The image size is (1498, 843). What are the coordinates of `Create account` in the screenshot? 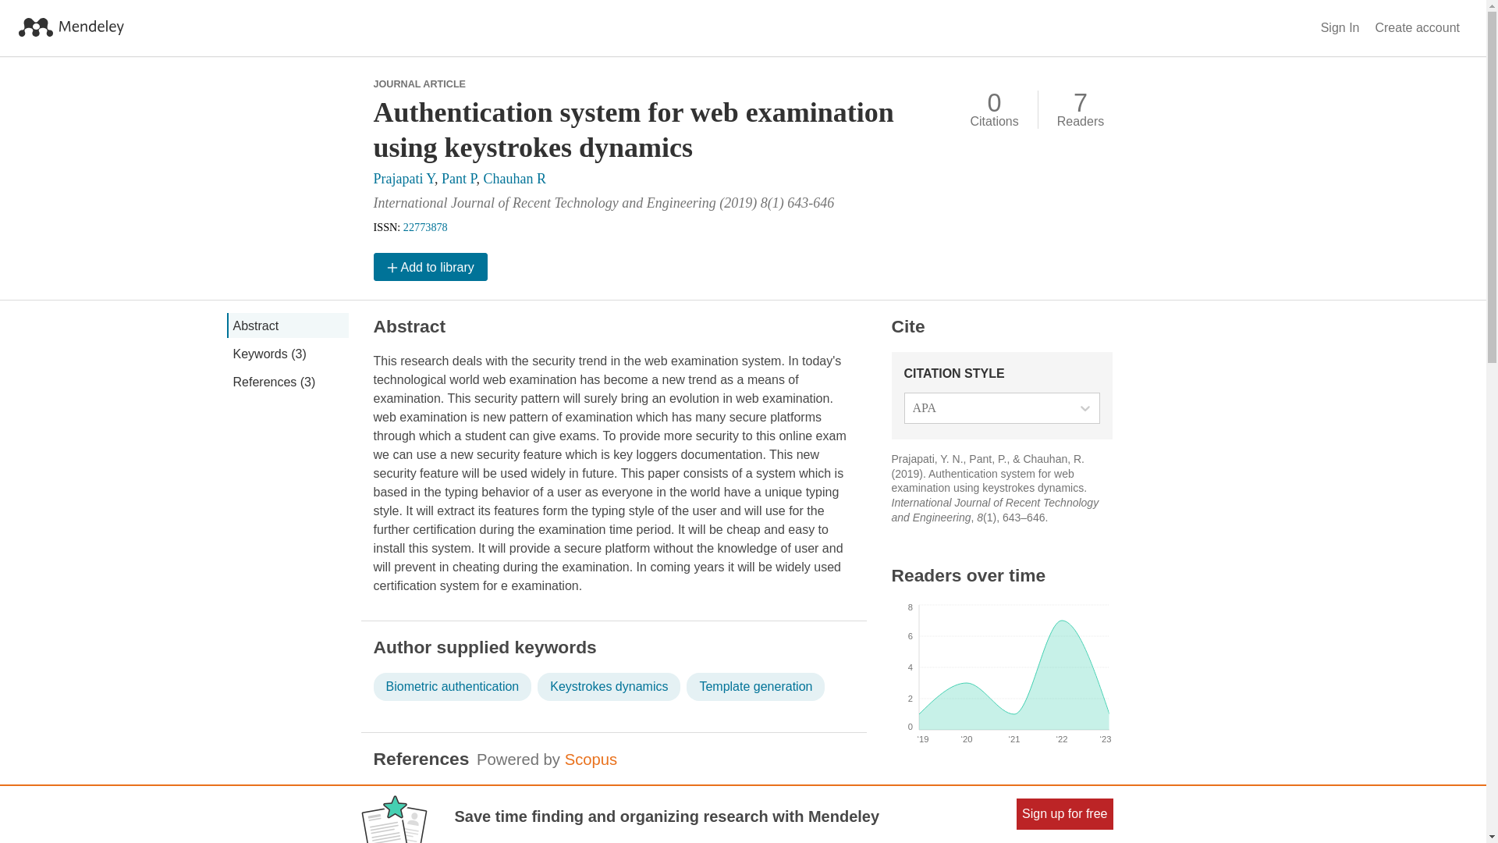 It's located at (1417, 28).